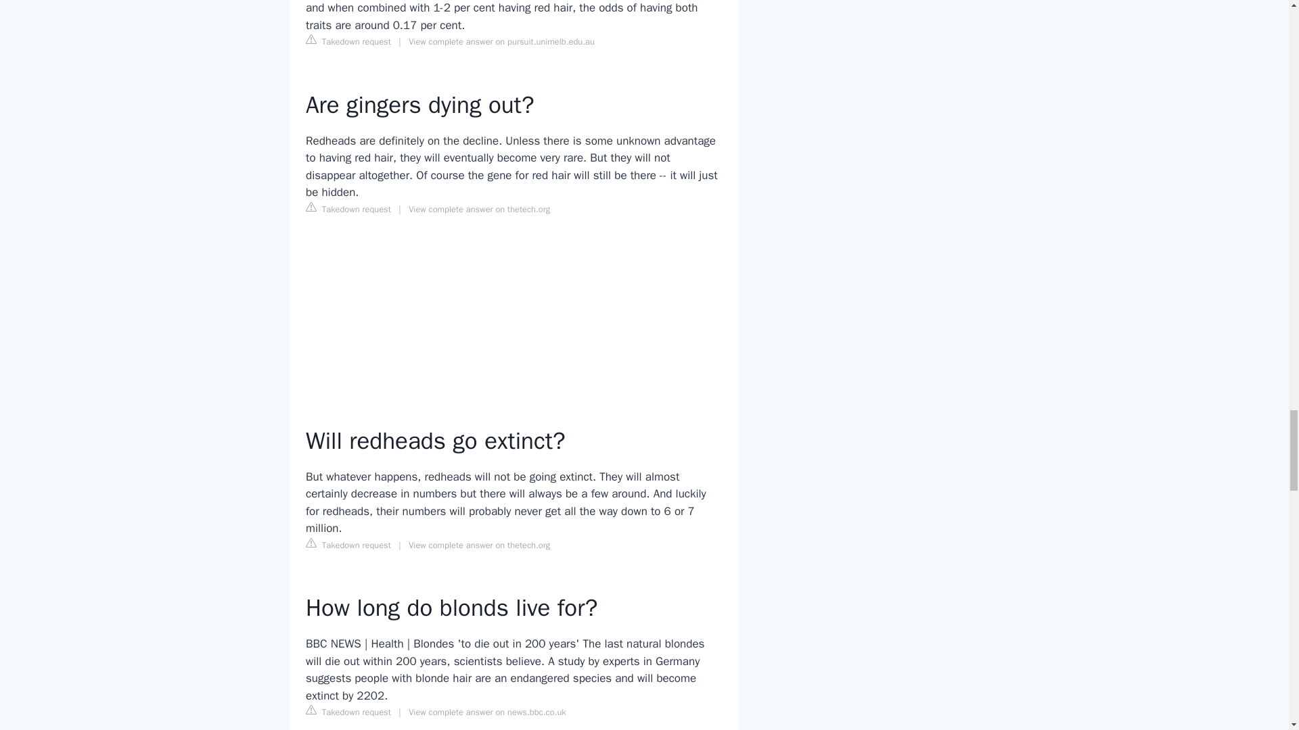 This screenshot has height=730, width=1299. Describe the element at coordinates (348, 208) in the screenshot. I see `Takedown request` at that location.